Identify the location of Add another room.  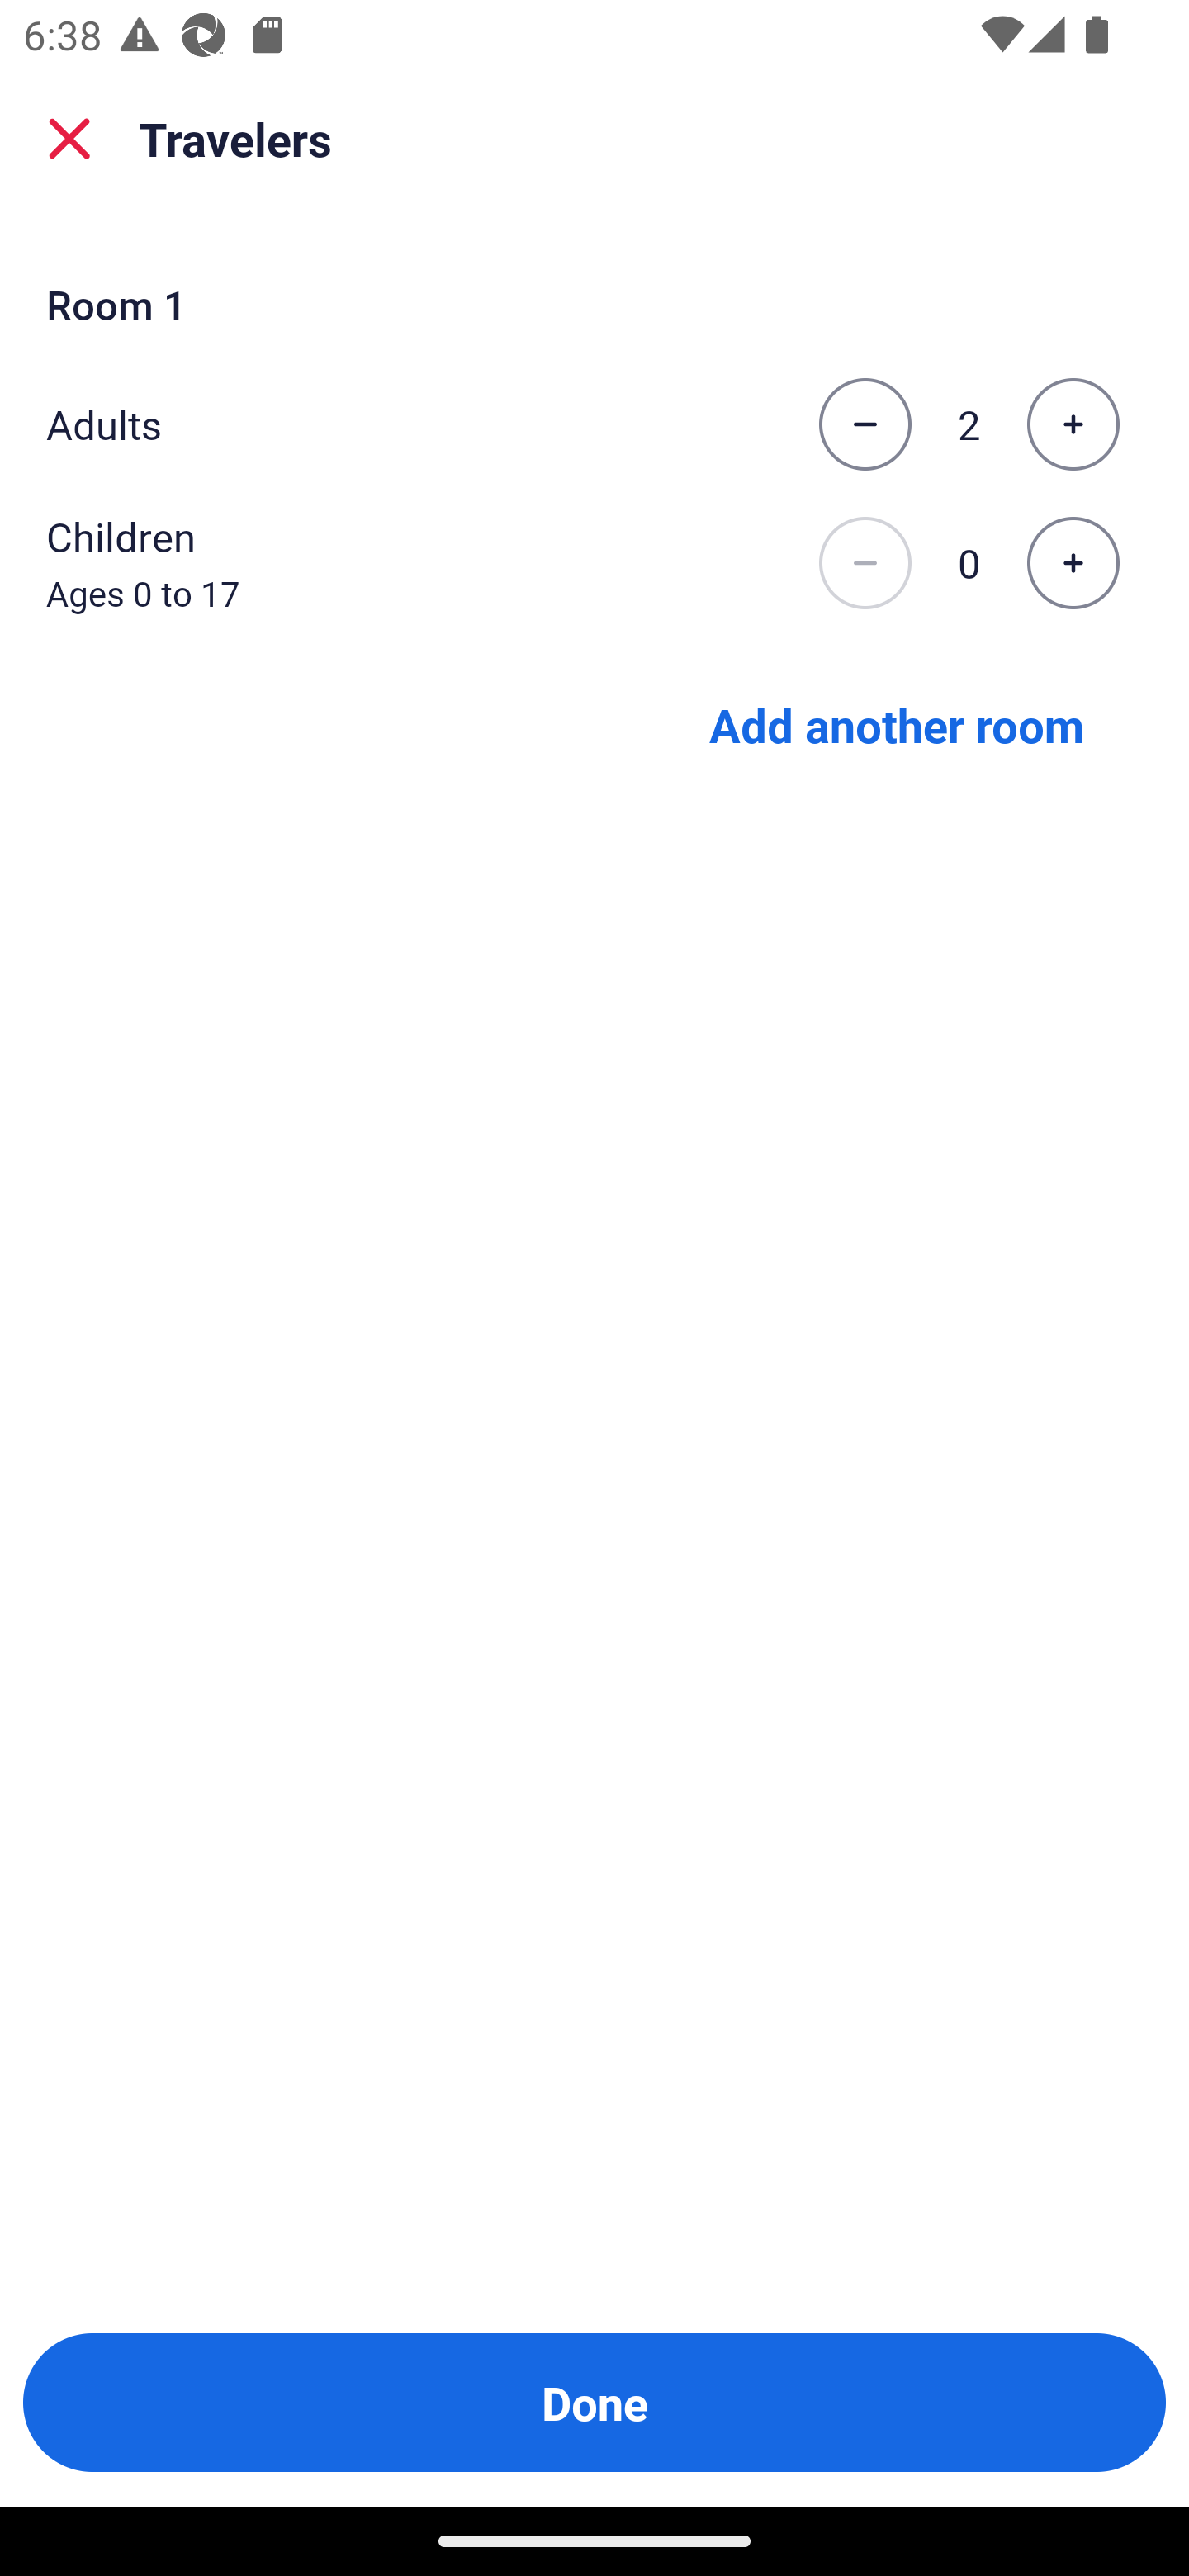
(897, 723).